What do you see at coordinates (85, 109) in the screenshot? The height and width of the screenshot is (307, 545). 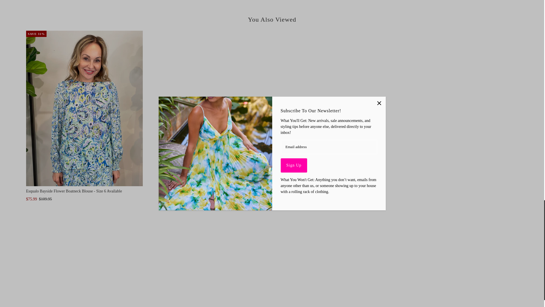 I see `Esqualo Bayside Flower Boatneck Blouse - Size 6 Available` at bounding box center [85, 109].